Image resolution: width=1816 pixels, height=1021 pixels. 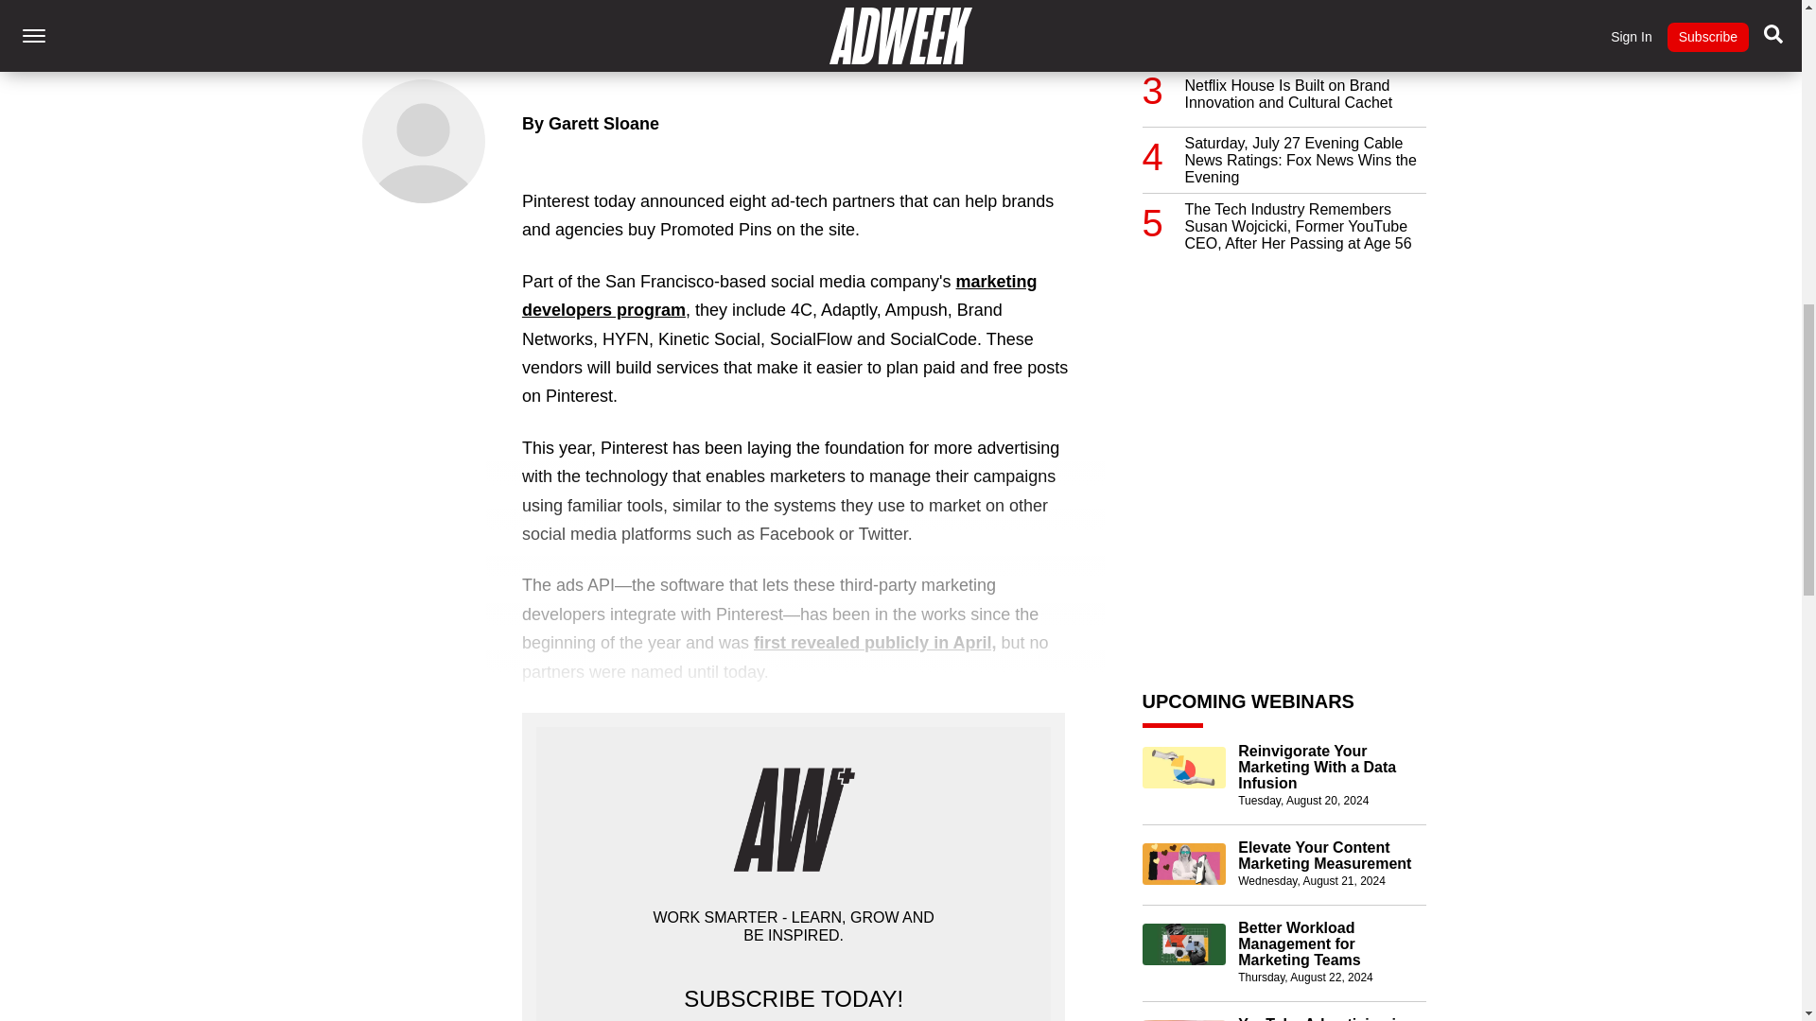 I want to click on marketing developers program, so click(x=779, y=296).